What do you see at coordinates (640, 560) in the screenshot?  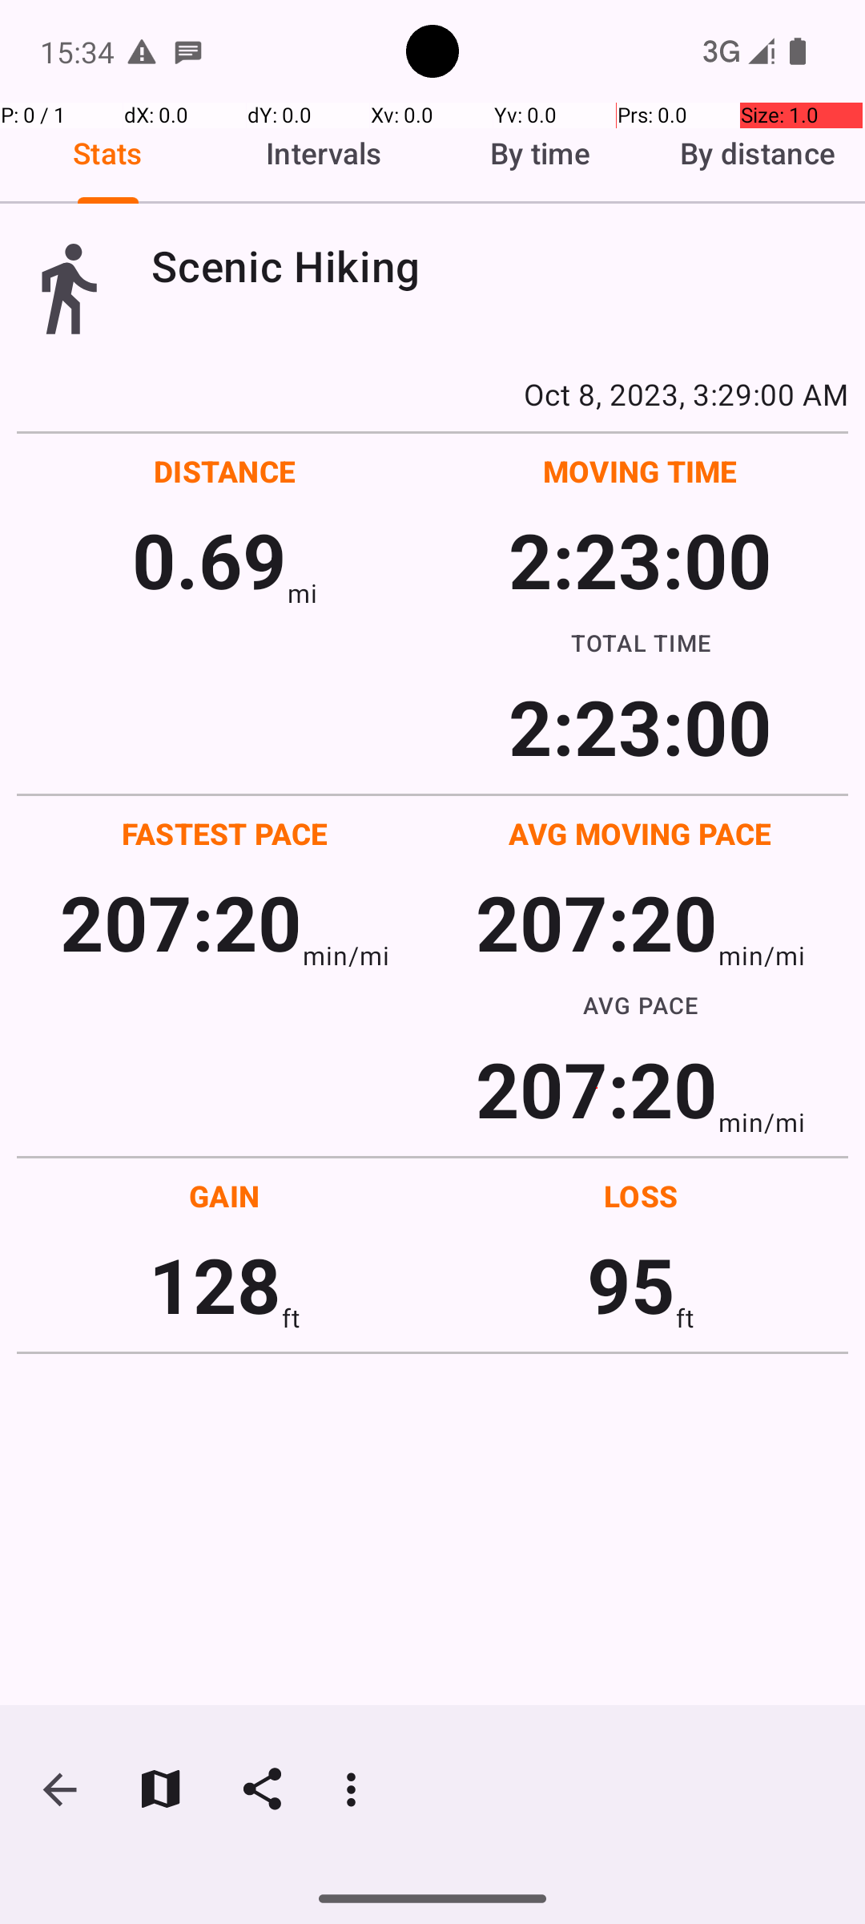 I see `2:23:00` at bounding box center [640, 560].